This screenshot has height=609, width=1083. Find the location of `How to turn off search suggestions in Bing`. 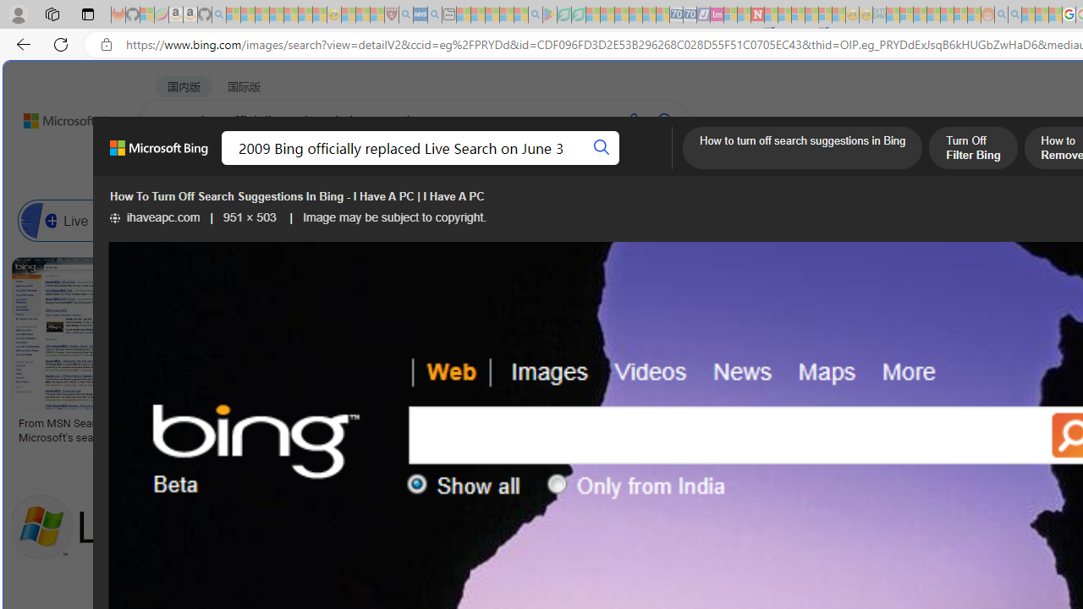

How to turn off search suggestions in Bing is located at coordinates (802, 150).